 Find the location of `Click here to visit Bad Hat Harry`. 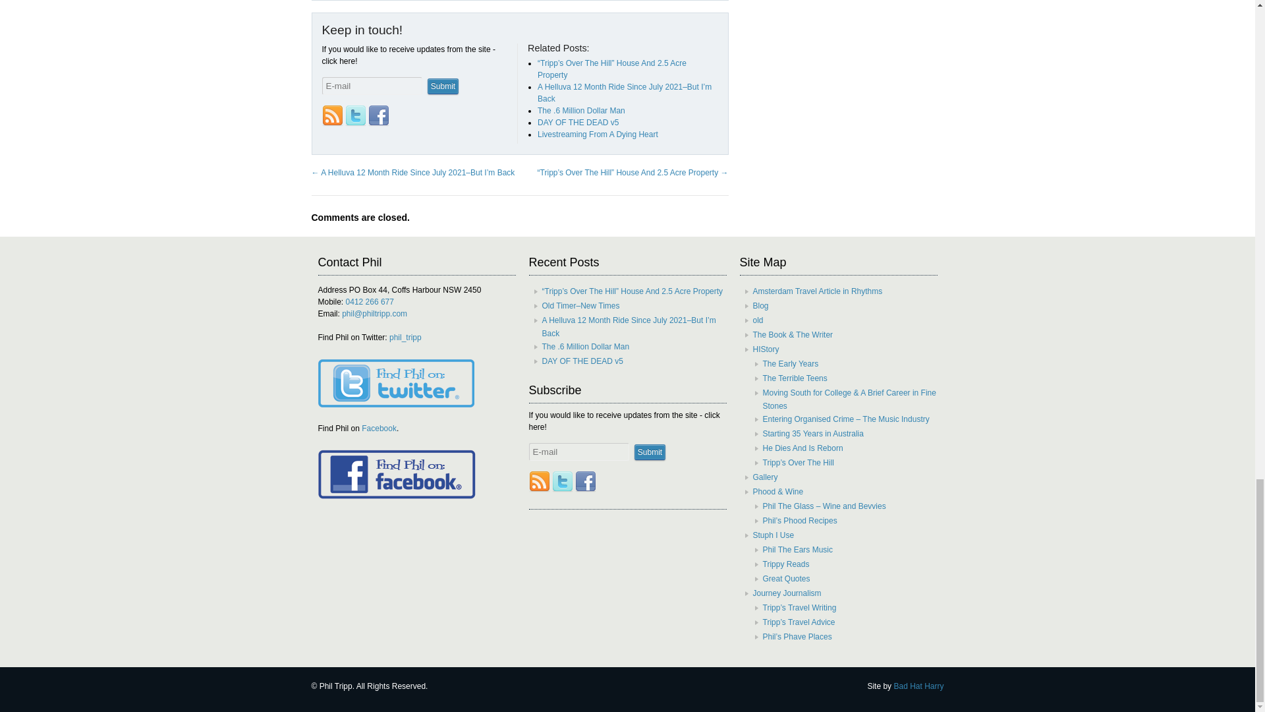

Click here to visit Bad Hat Harry is located at coordinates (918, 686).